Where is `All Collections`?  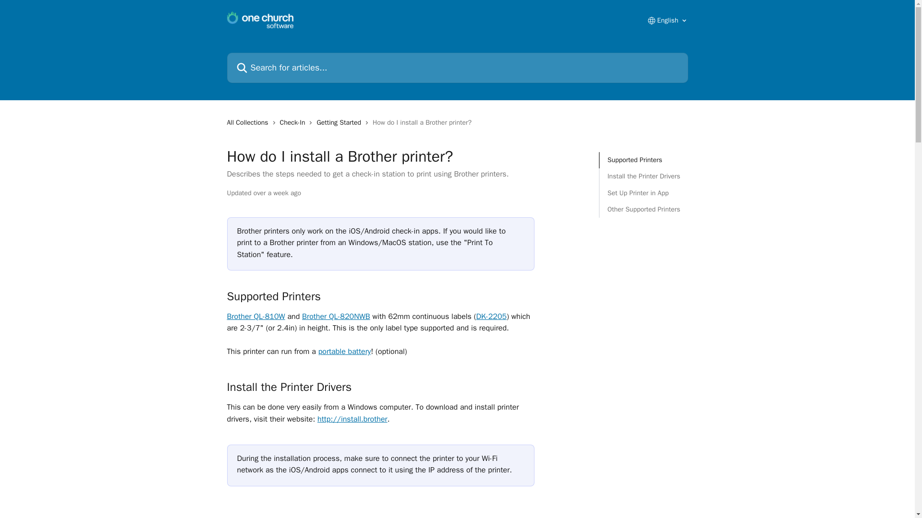 All Collections is located at coordinates (249, 123).